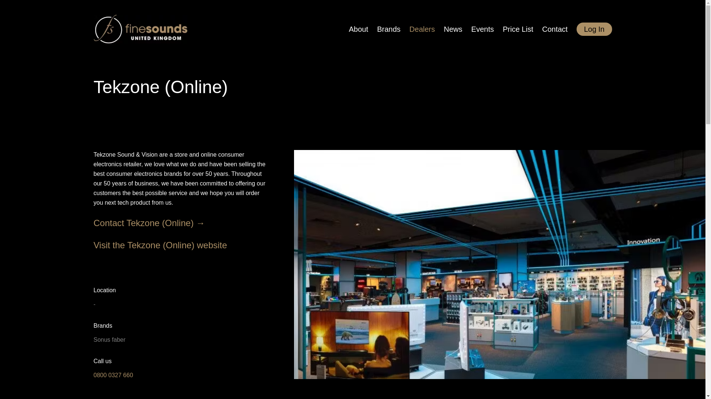  I want to click on Log In, so click(594, 30).